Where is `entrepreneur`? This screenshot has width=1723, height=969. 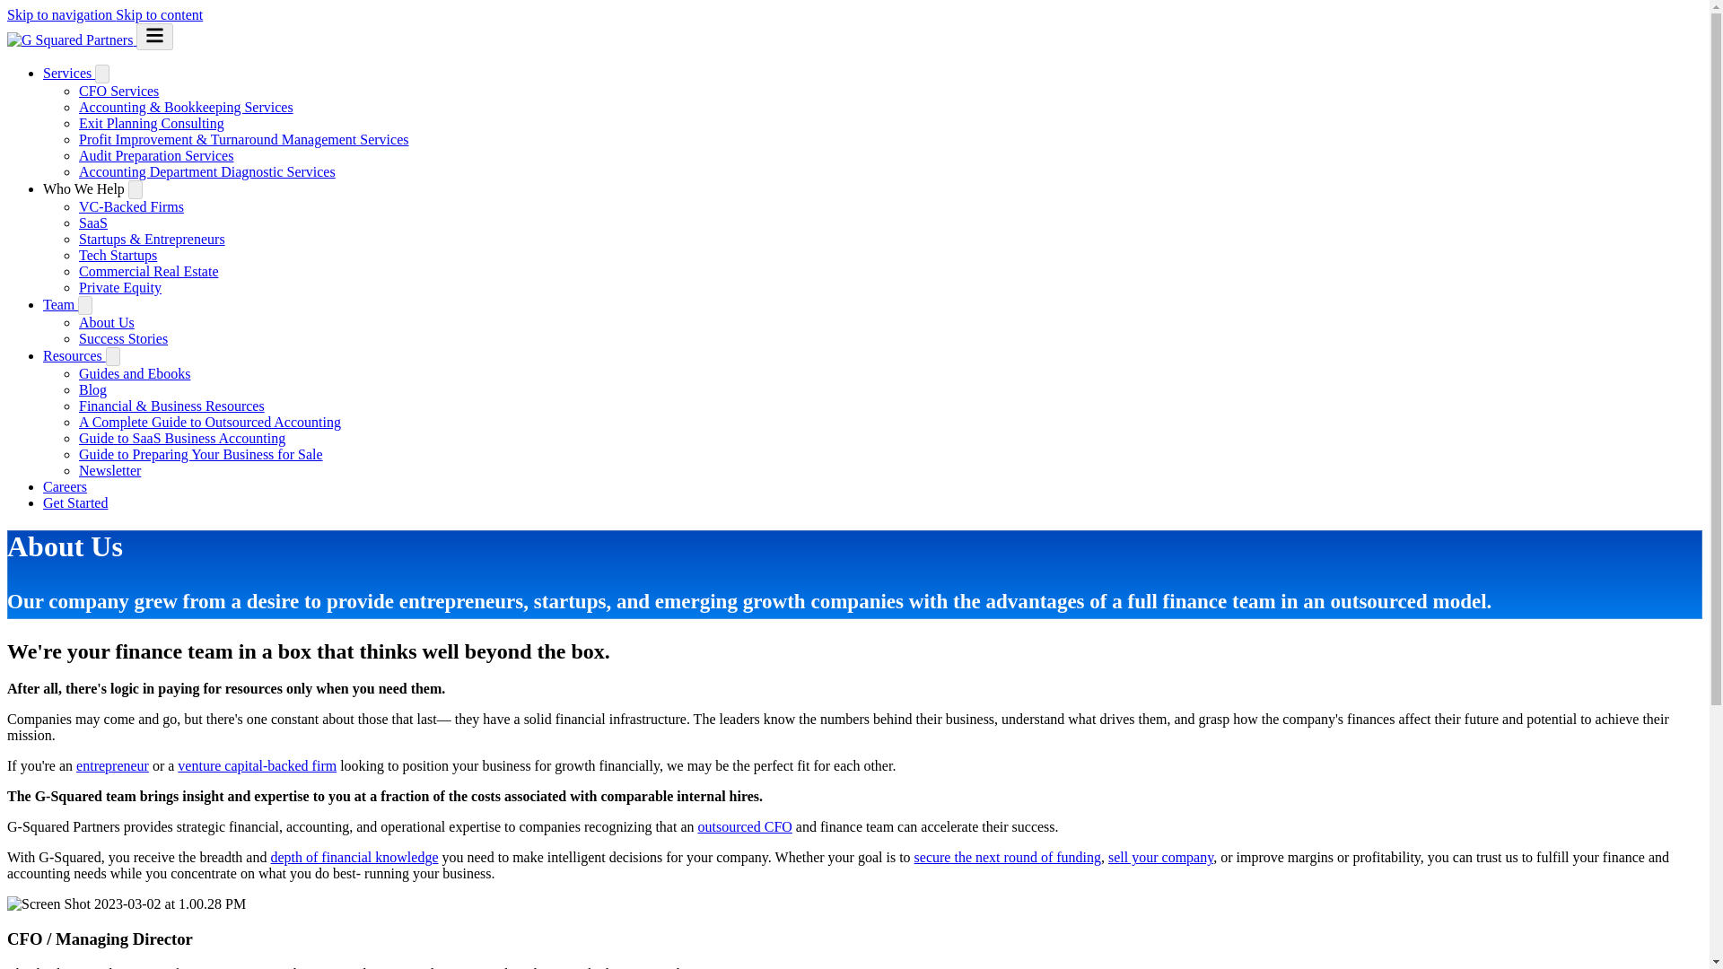 entrepreneur is located at coordinates (111, 764).